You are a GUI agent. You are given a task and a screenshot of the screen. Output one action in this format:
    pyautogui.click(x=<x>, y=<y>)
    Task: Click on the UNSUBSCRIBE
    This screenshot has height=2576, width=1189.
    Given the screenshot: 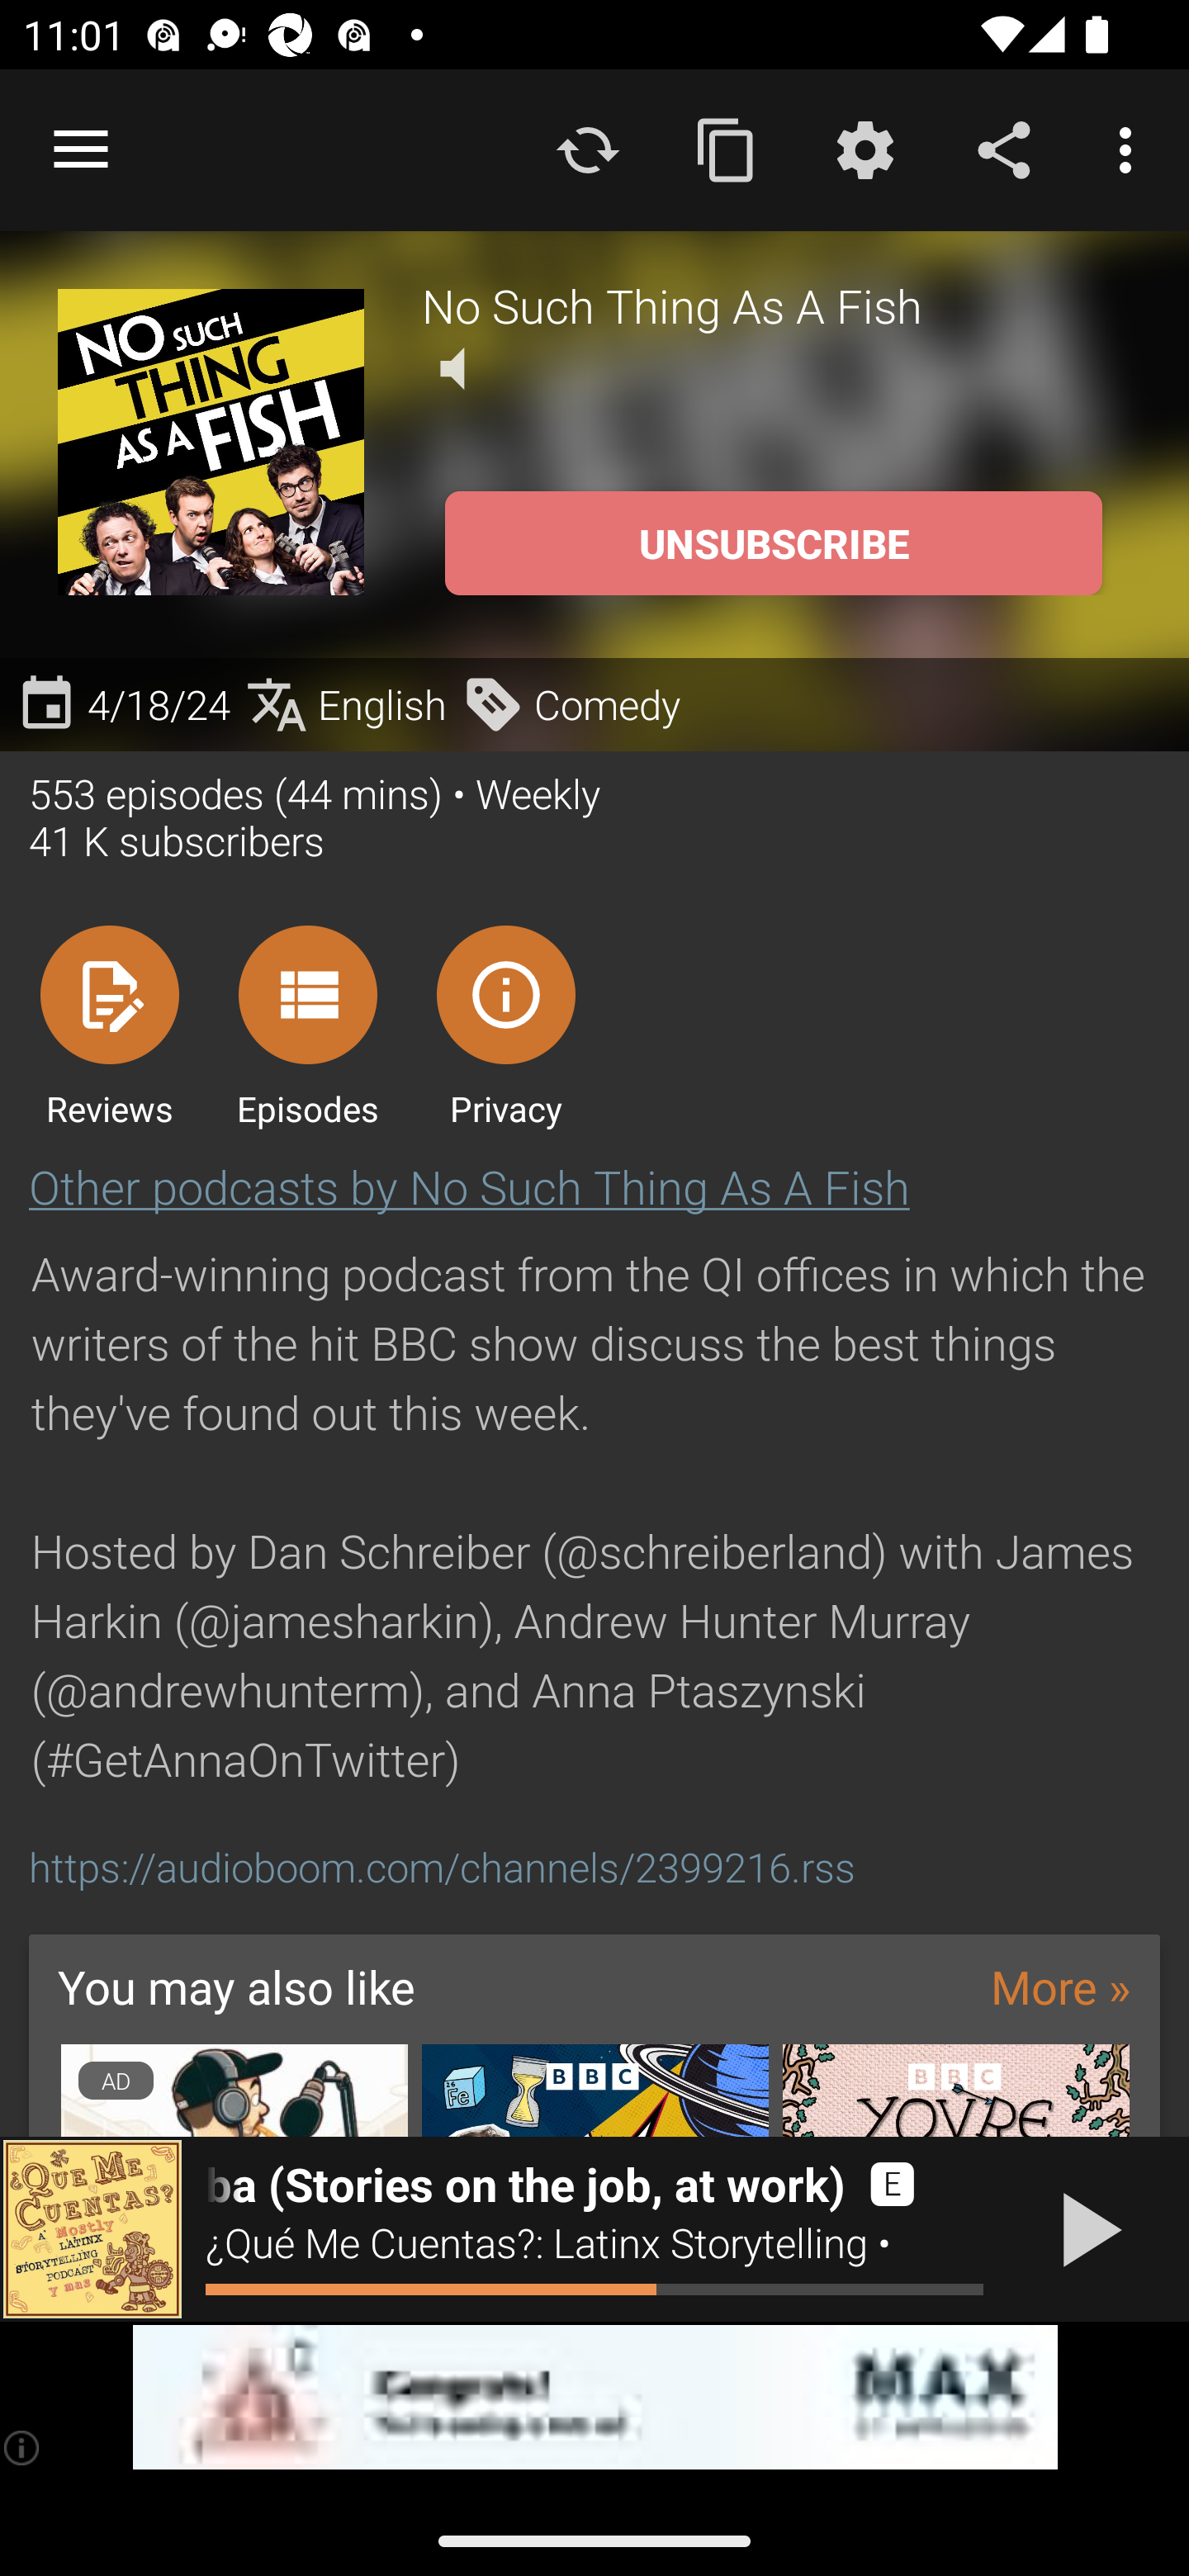 What is the action you would take?
    pyautogui.click(x=773, y=543)
    